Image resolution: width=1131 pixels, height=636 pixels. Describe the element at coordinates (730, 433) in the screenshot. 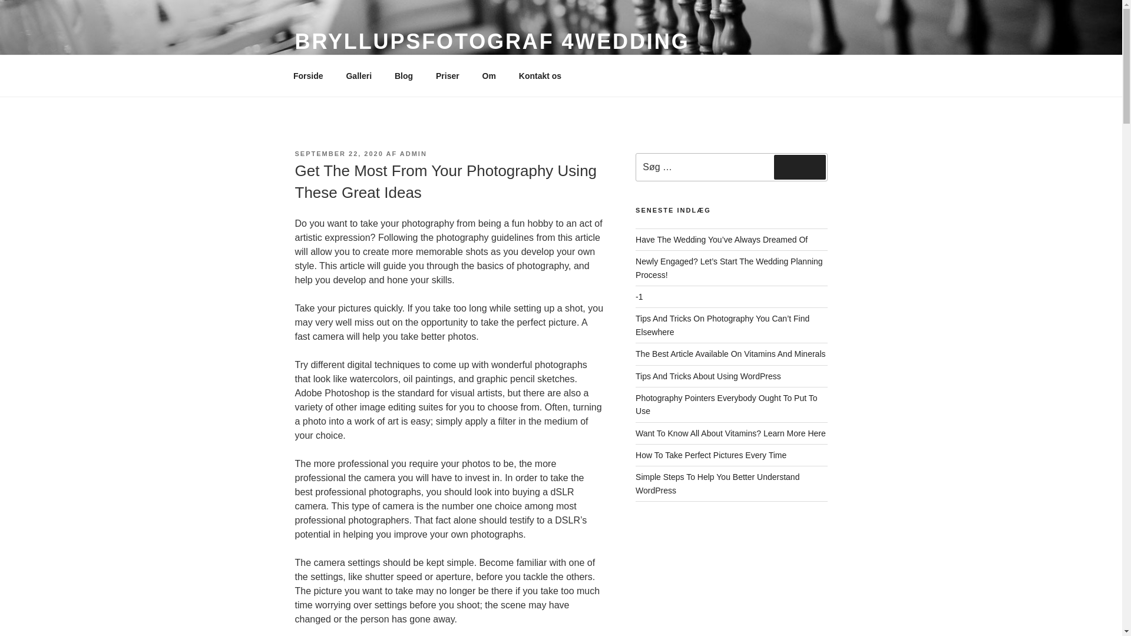

I see `Want To Know All About Vitamins? Learn More Here` at that location.